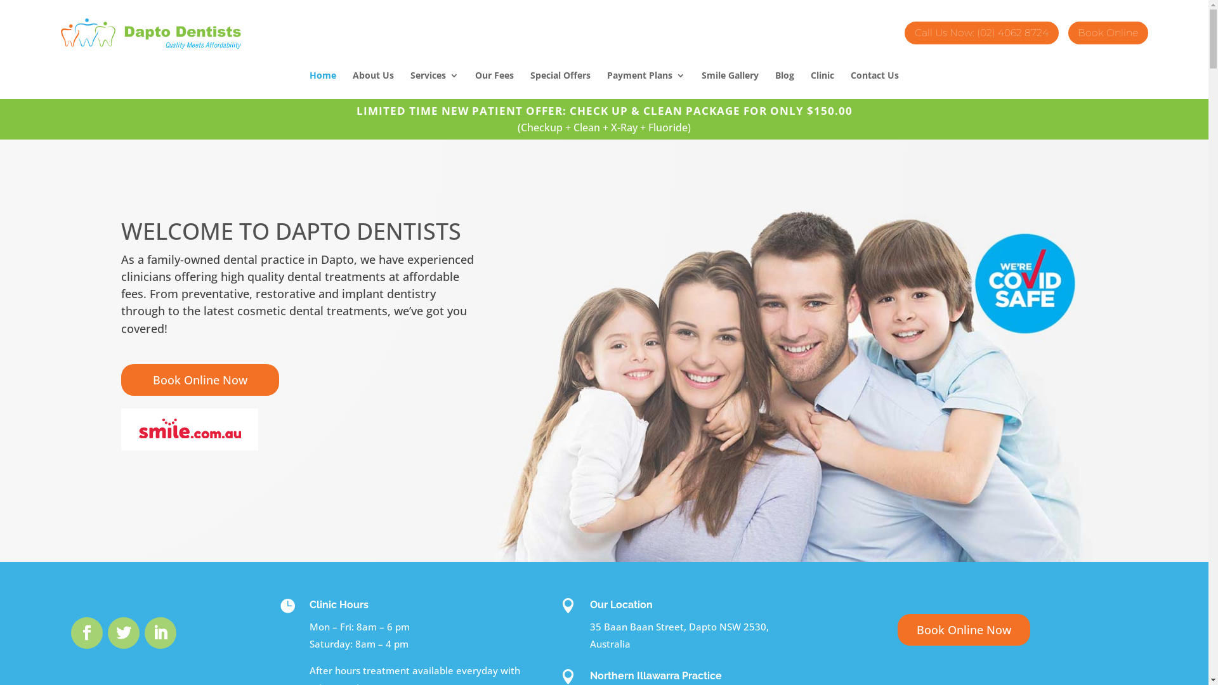  Describe the element at coordinates (822, 85) in the screenshot. I see `Clinic` at that location.